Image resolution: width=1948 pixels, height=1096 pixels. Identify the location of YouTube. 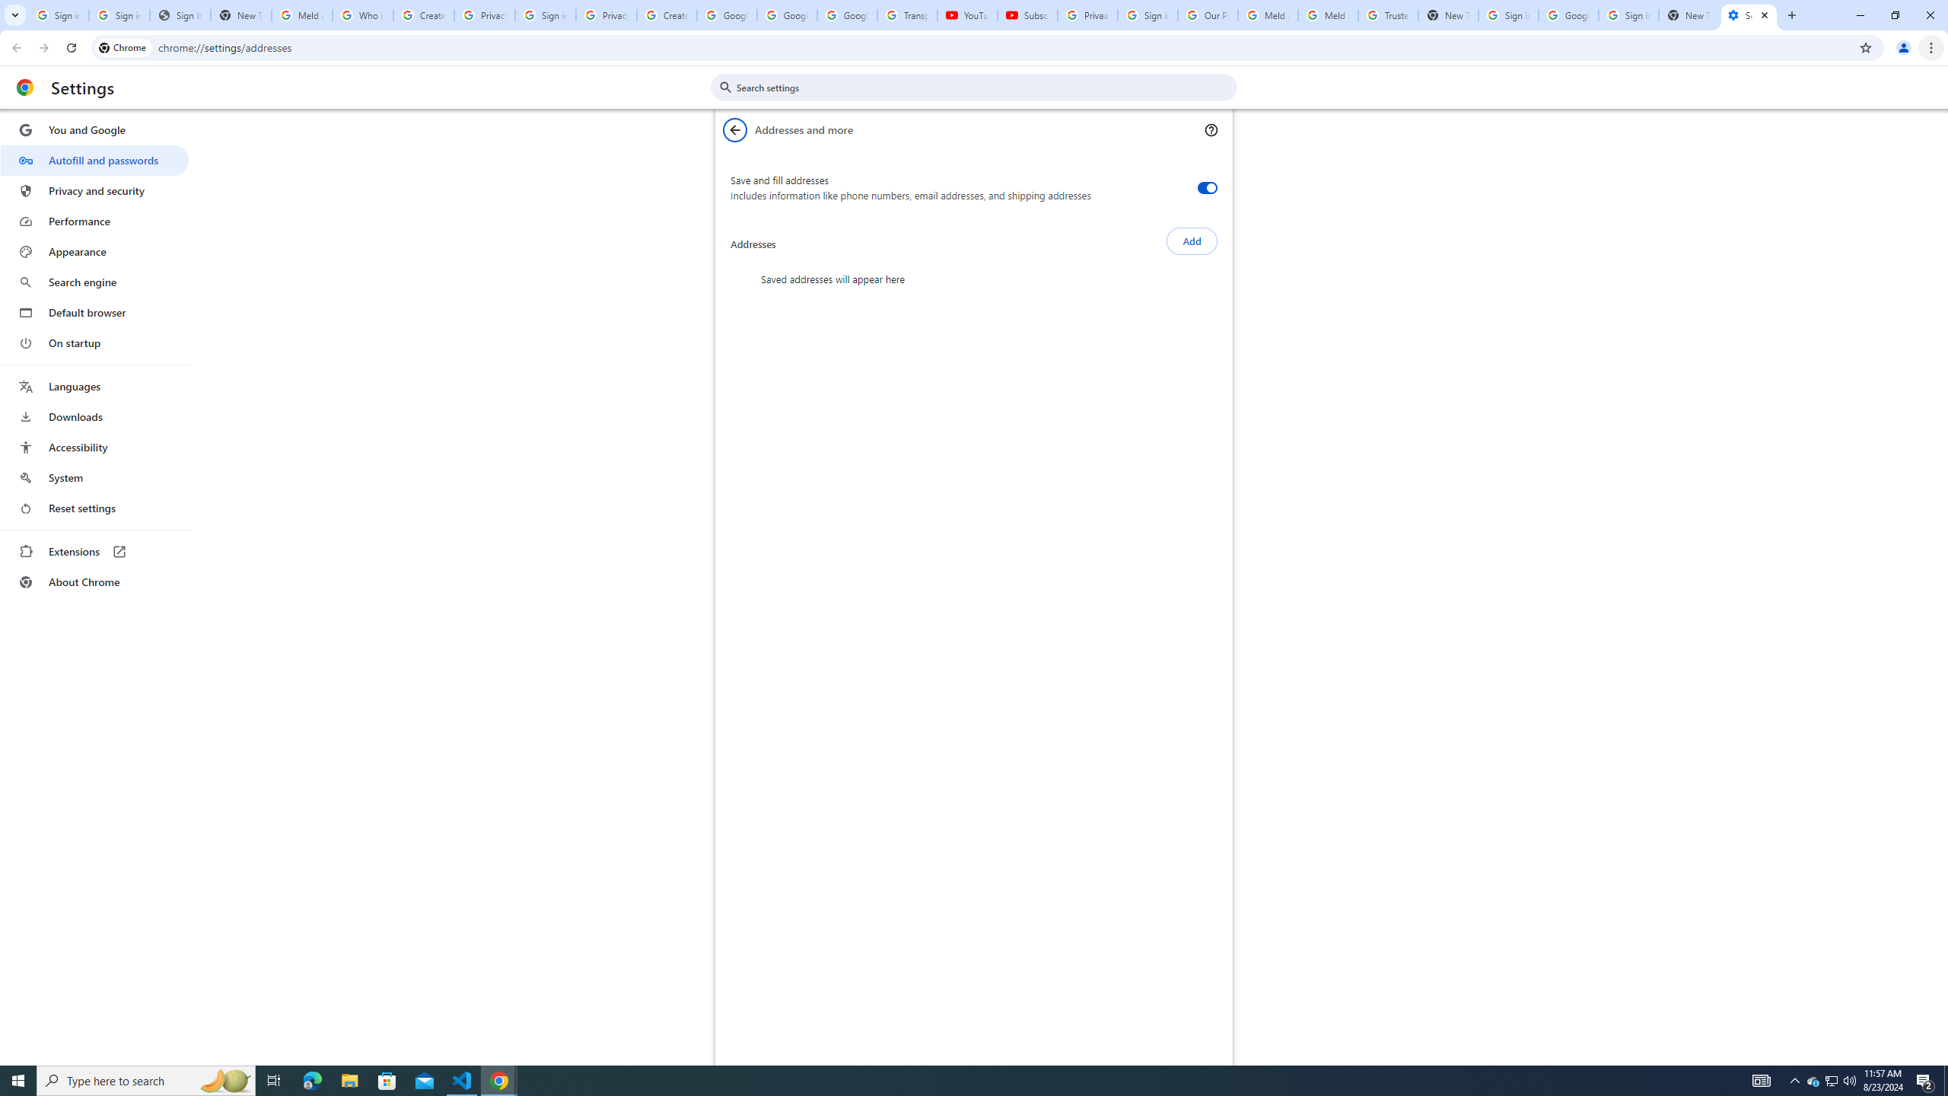
(968, 15).